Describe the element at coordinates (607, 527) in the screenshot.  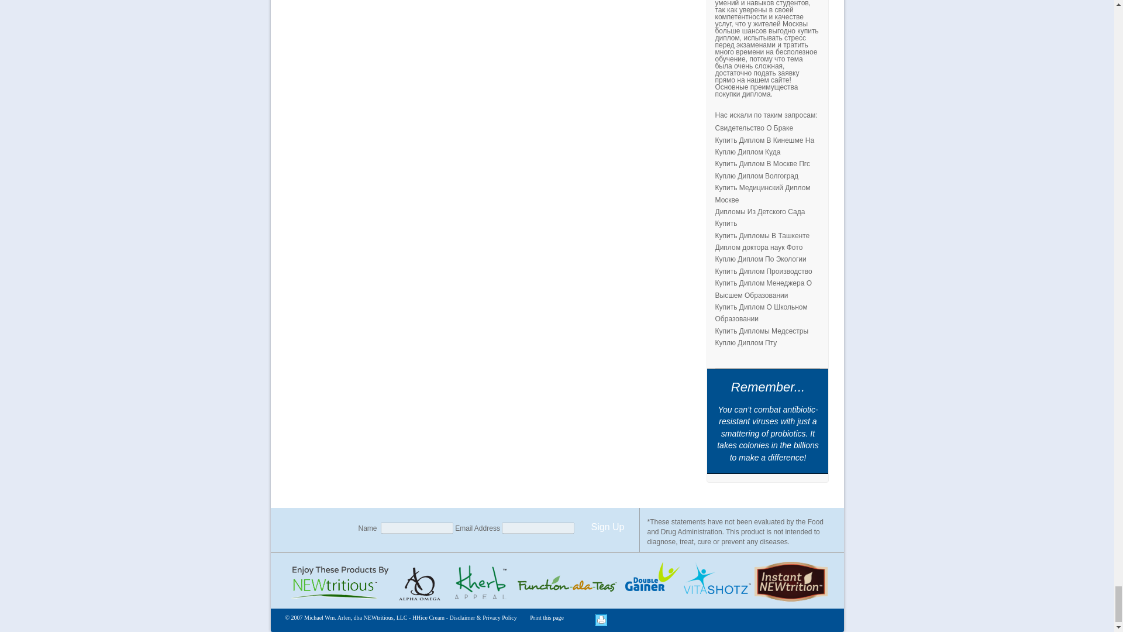
I see `Sign Up` at that location.